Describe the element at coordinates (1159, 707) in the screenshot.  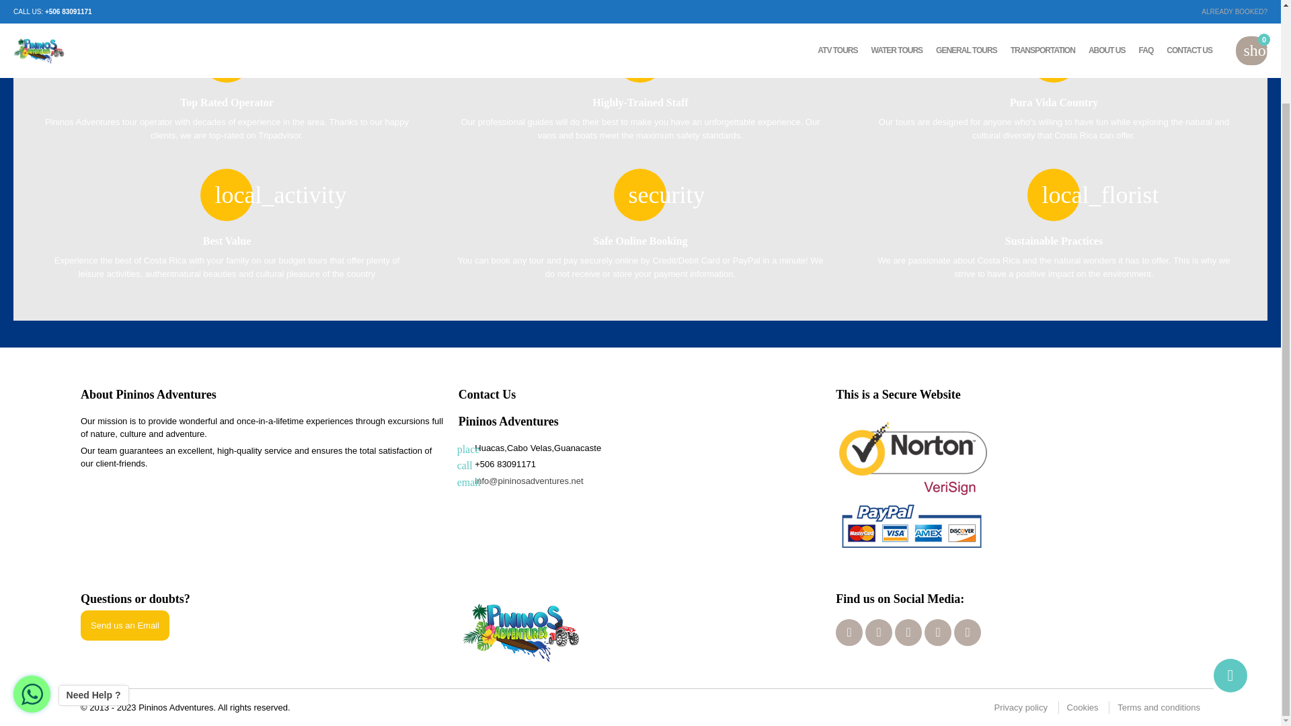
I see `Terms and conditions` at that location.